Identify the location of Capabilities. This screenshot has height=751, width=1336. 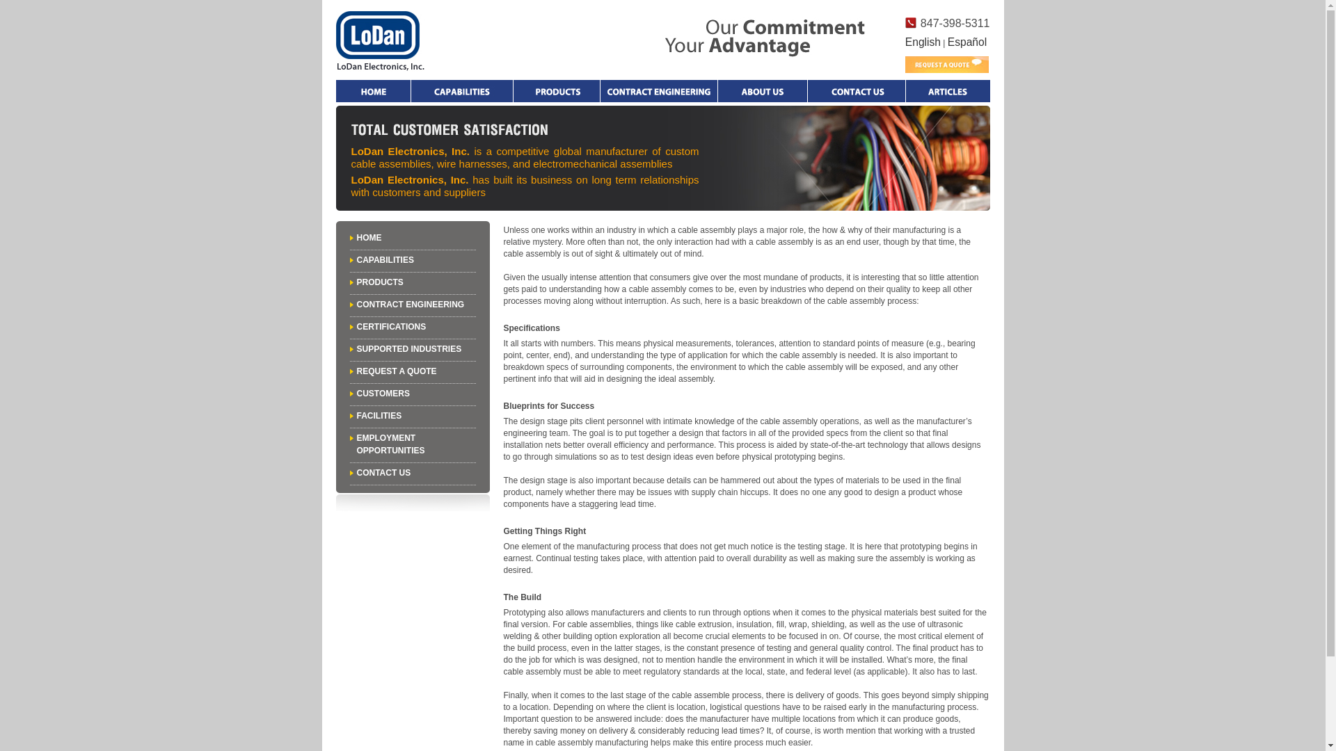
(461, 90).